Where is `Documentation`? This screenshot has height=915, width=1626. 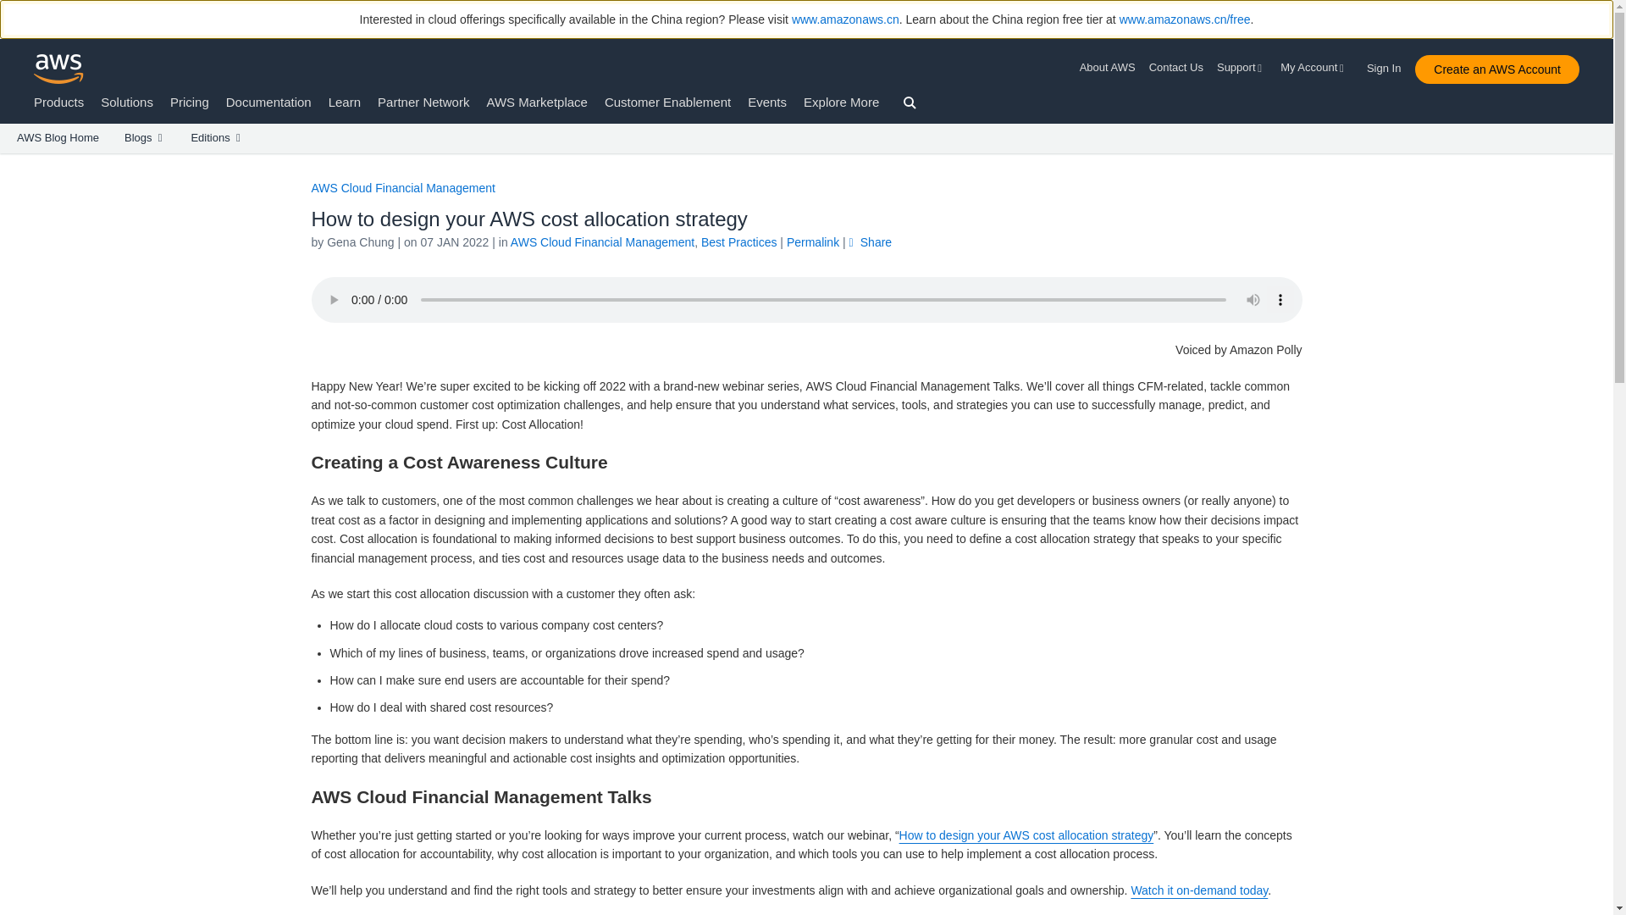
Documentation is located at coordinates (268, 102).